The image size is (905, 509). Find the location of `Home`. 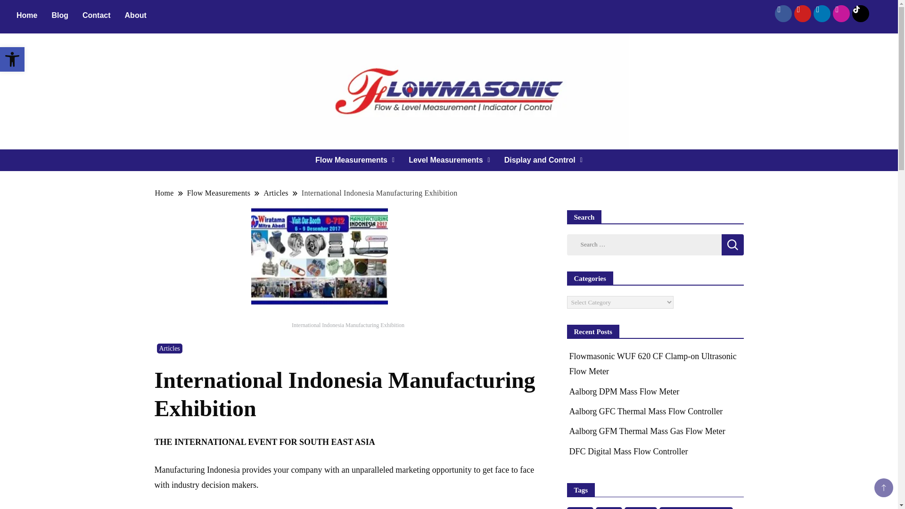

Home is located at coordinates (732, 245).